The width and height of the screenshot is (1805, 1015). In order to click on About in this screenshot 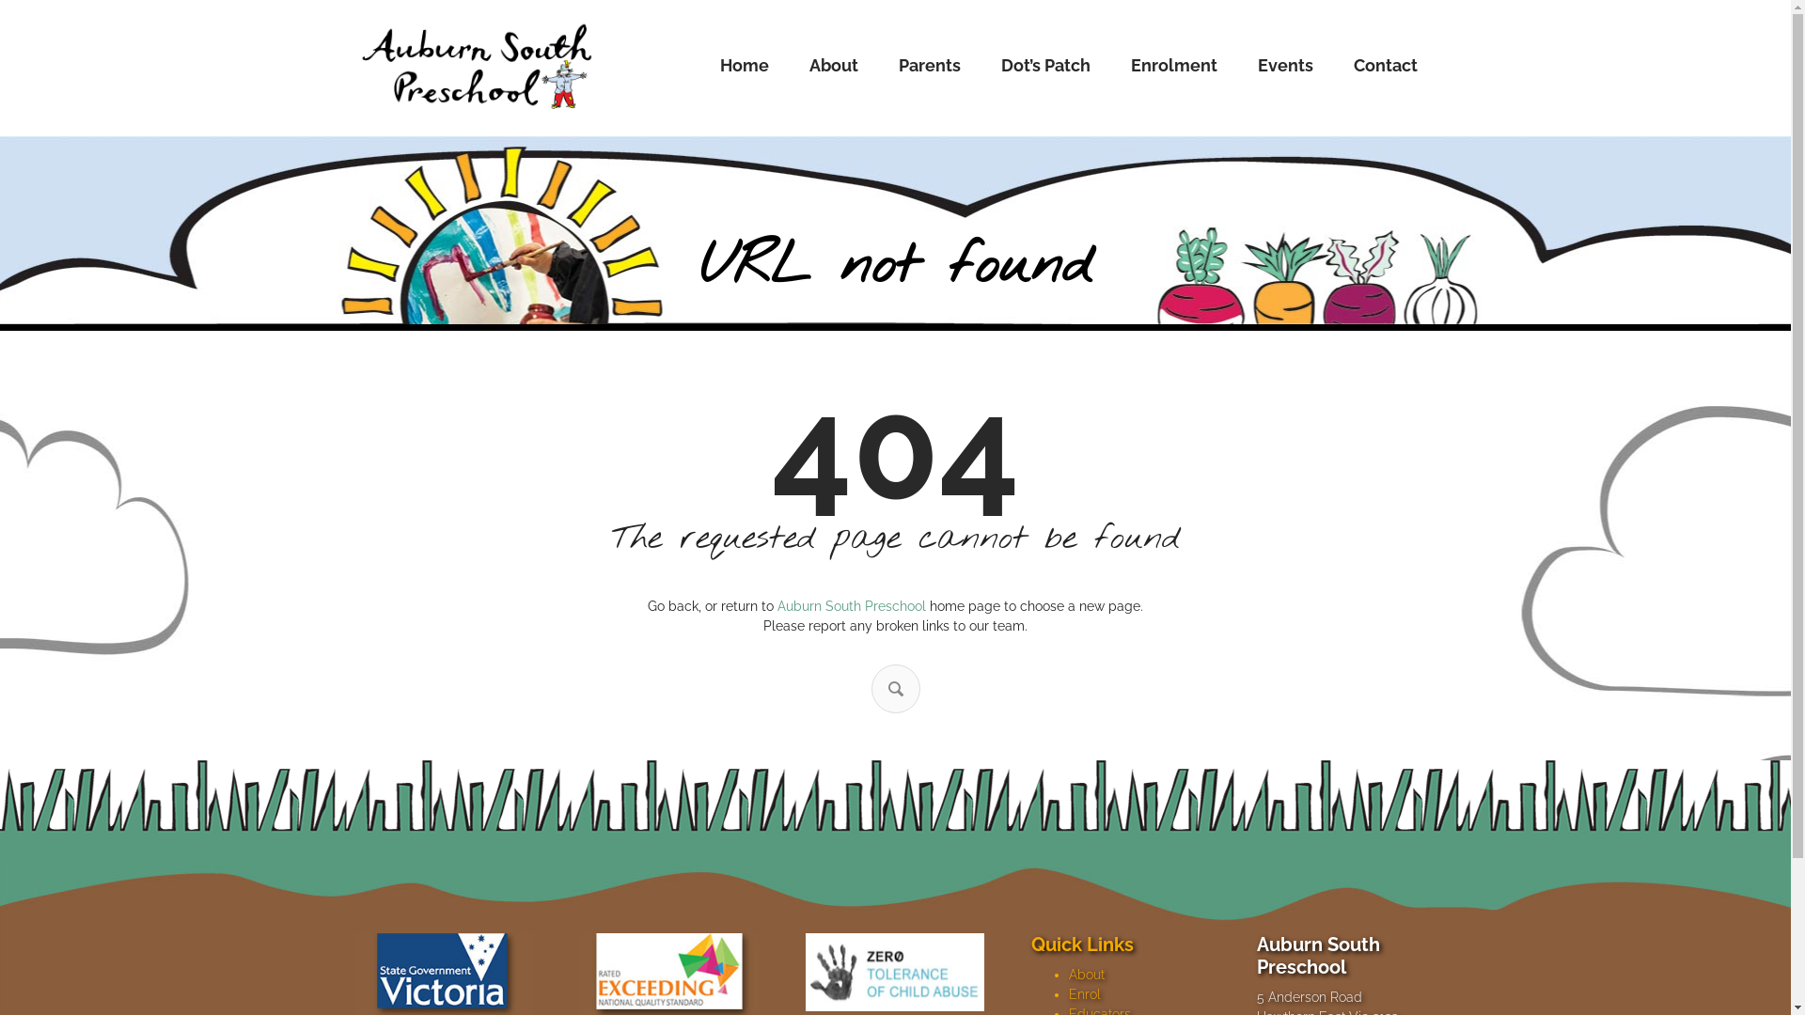, I will do `click(1087, 975)`.